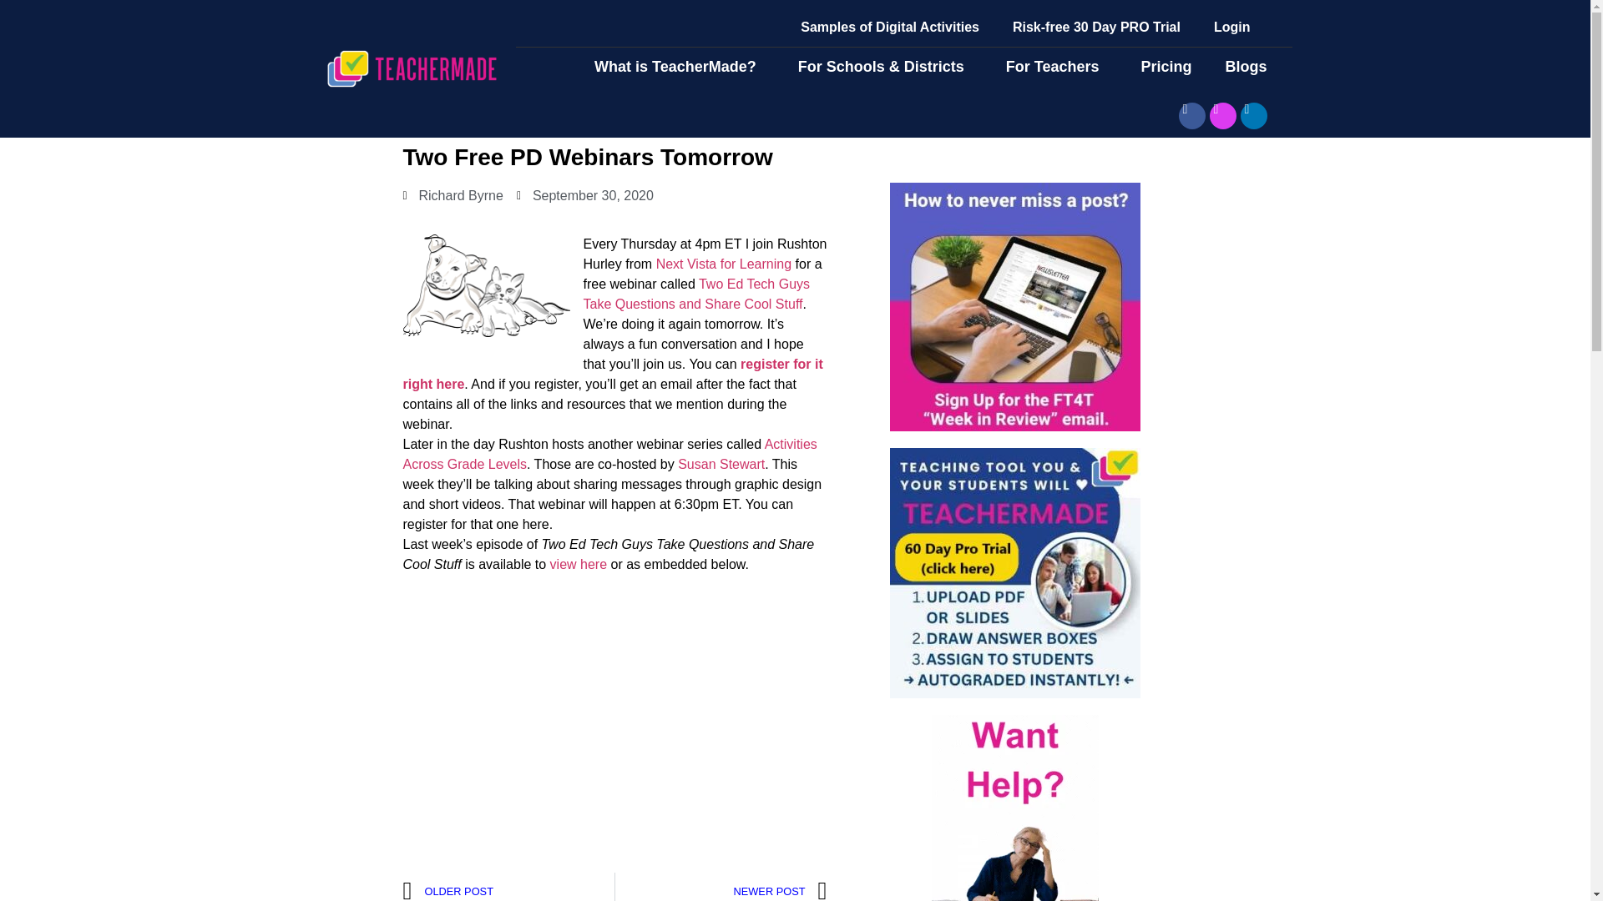 The width and height of the screenshot is (1603, 901). I want to click on Pricing, so click(1166, 67).